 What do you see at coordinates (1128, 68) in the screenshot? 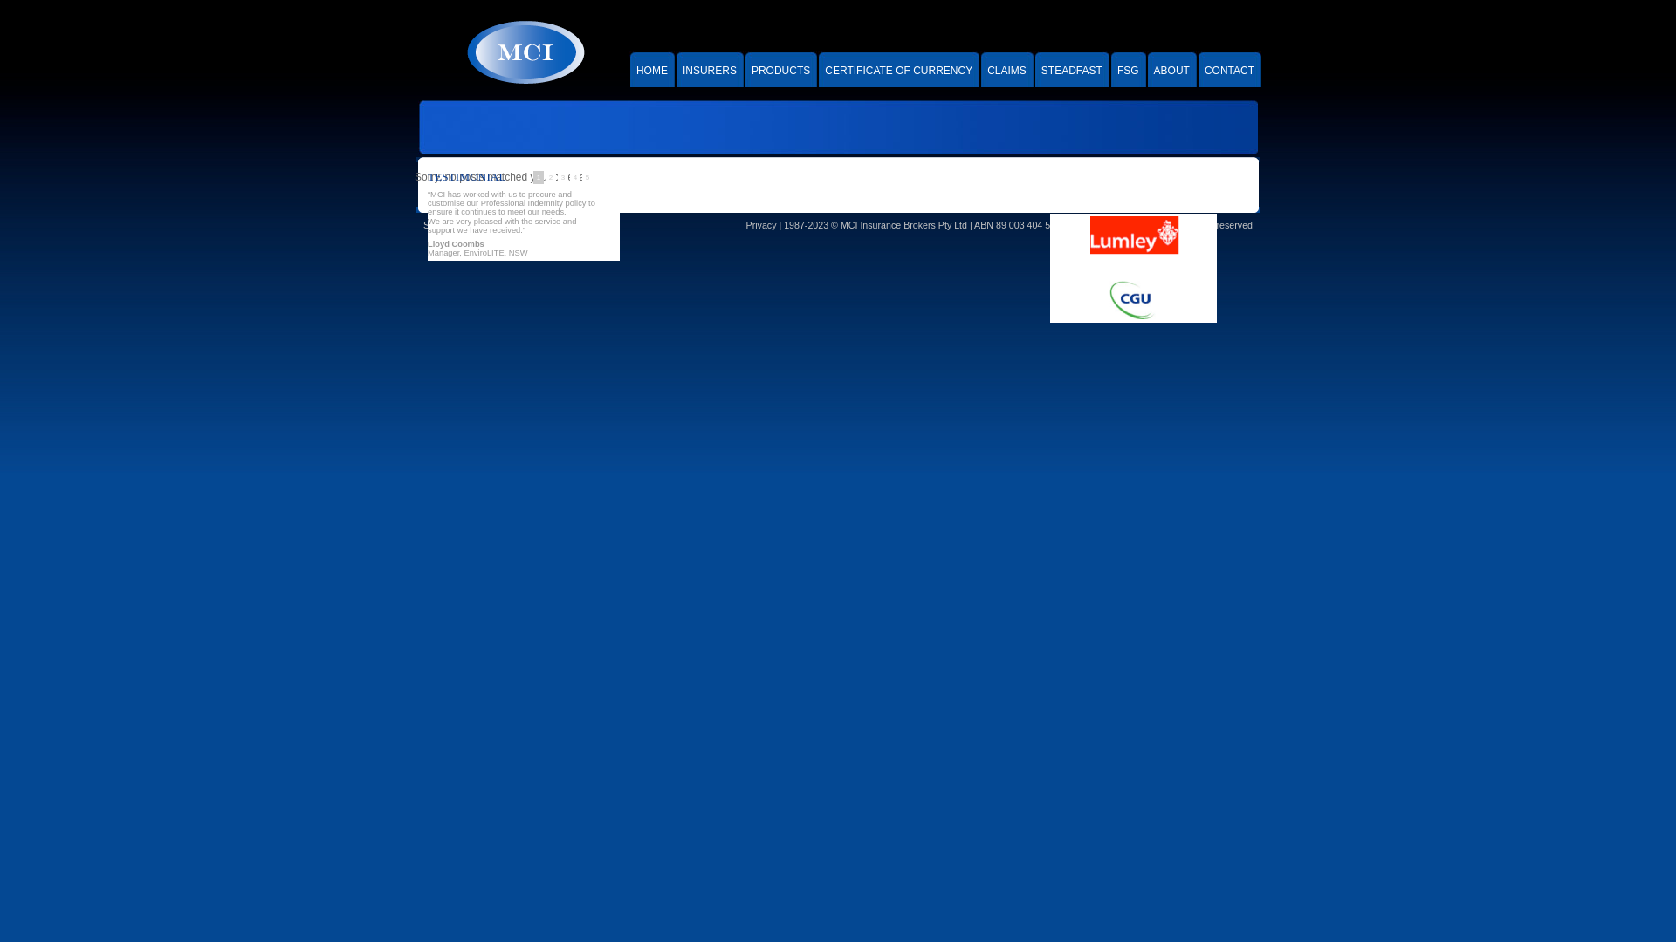
I see `FSG` at bounding box center [1128, 68].